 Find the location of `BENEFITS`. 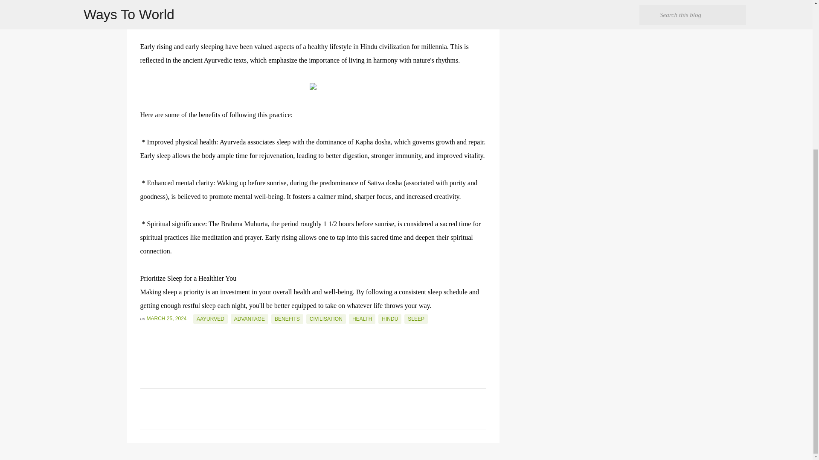

BENEFITS is located at coordinates (287, 319).